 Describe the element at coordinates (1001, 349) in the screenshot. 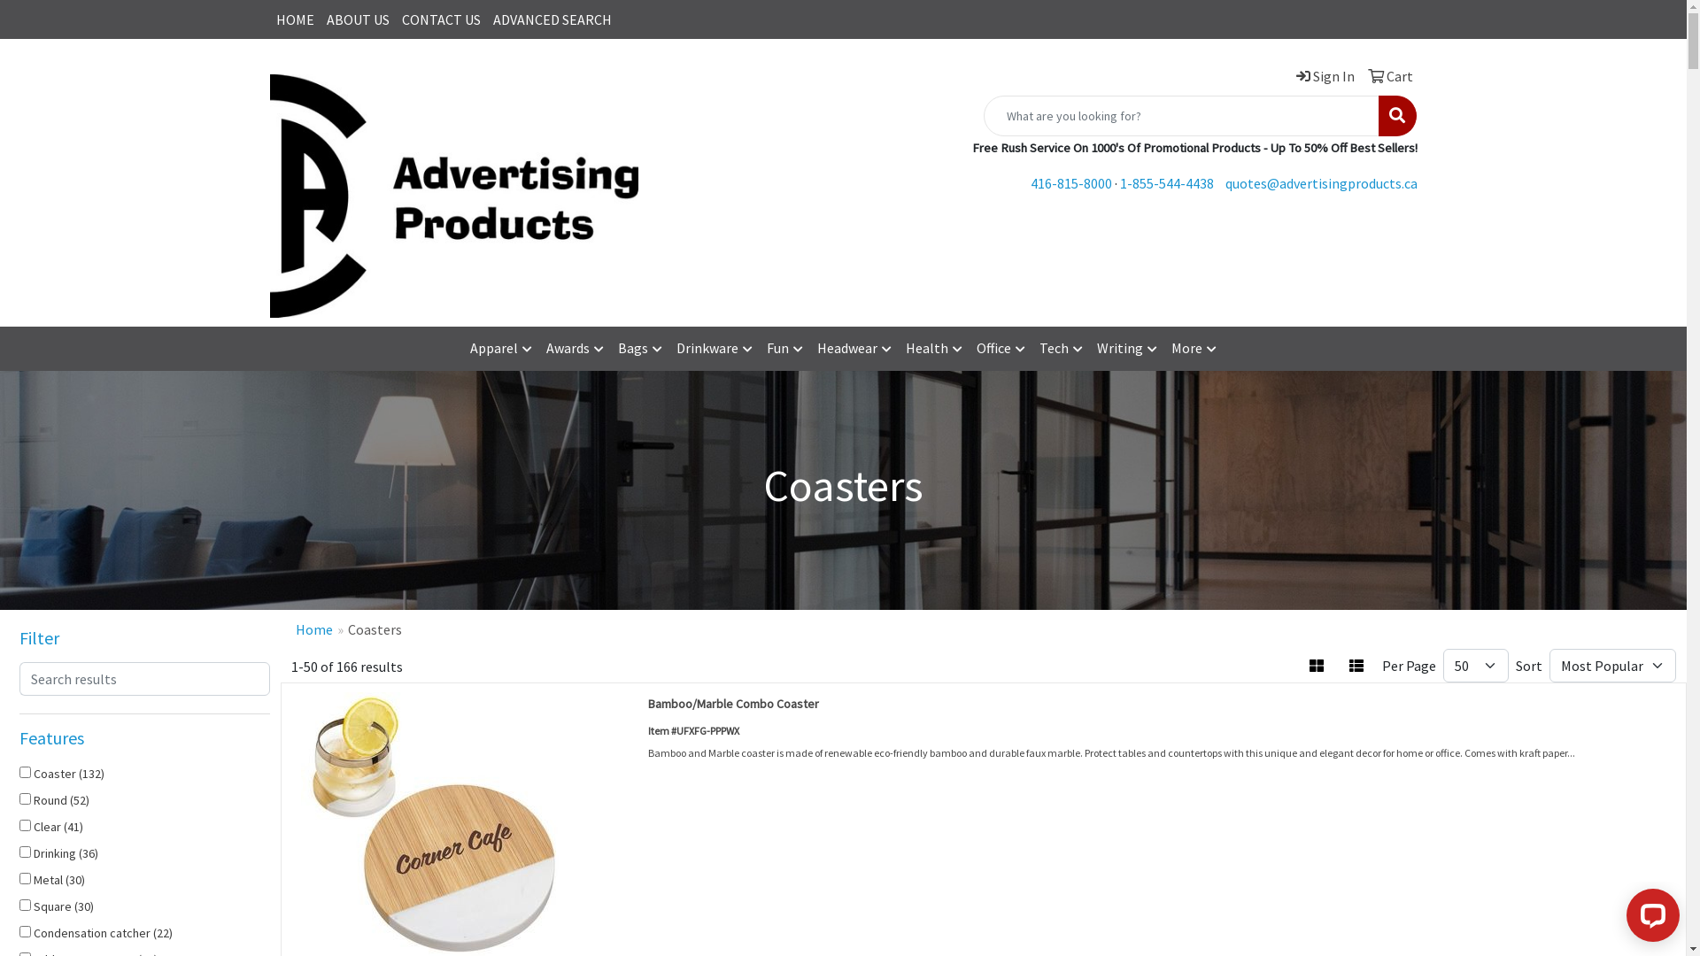

I see `Office` at that location.